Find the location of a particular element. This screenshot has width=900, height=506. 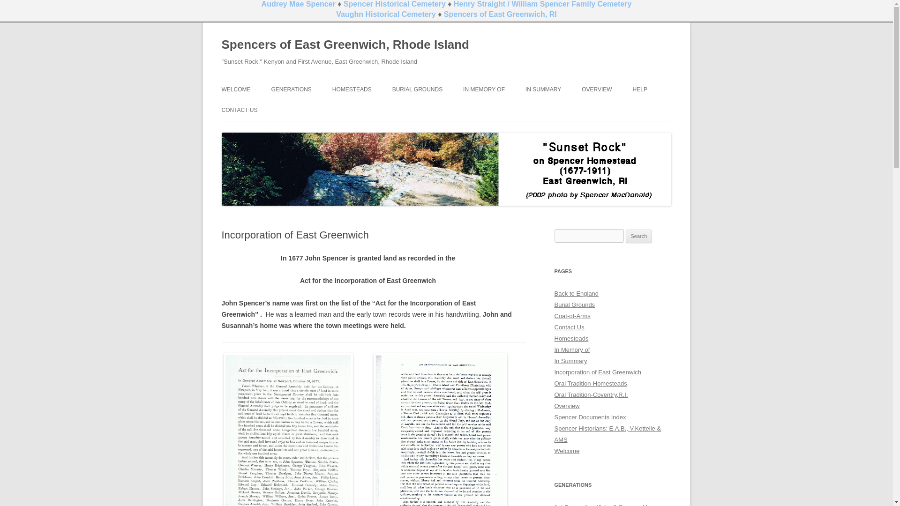

IN MEMORY OF is located at coordinates (484, 89).